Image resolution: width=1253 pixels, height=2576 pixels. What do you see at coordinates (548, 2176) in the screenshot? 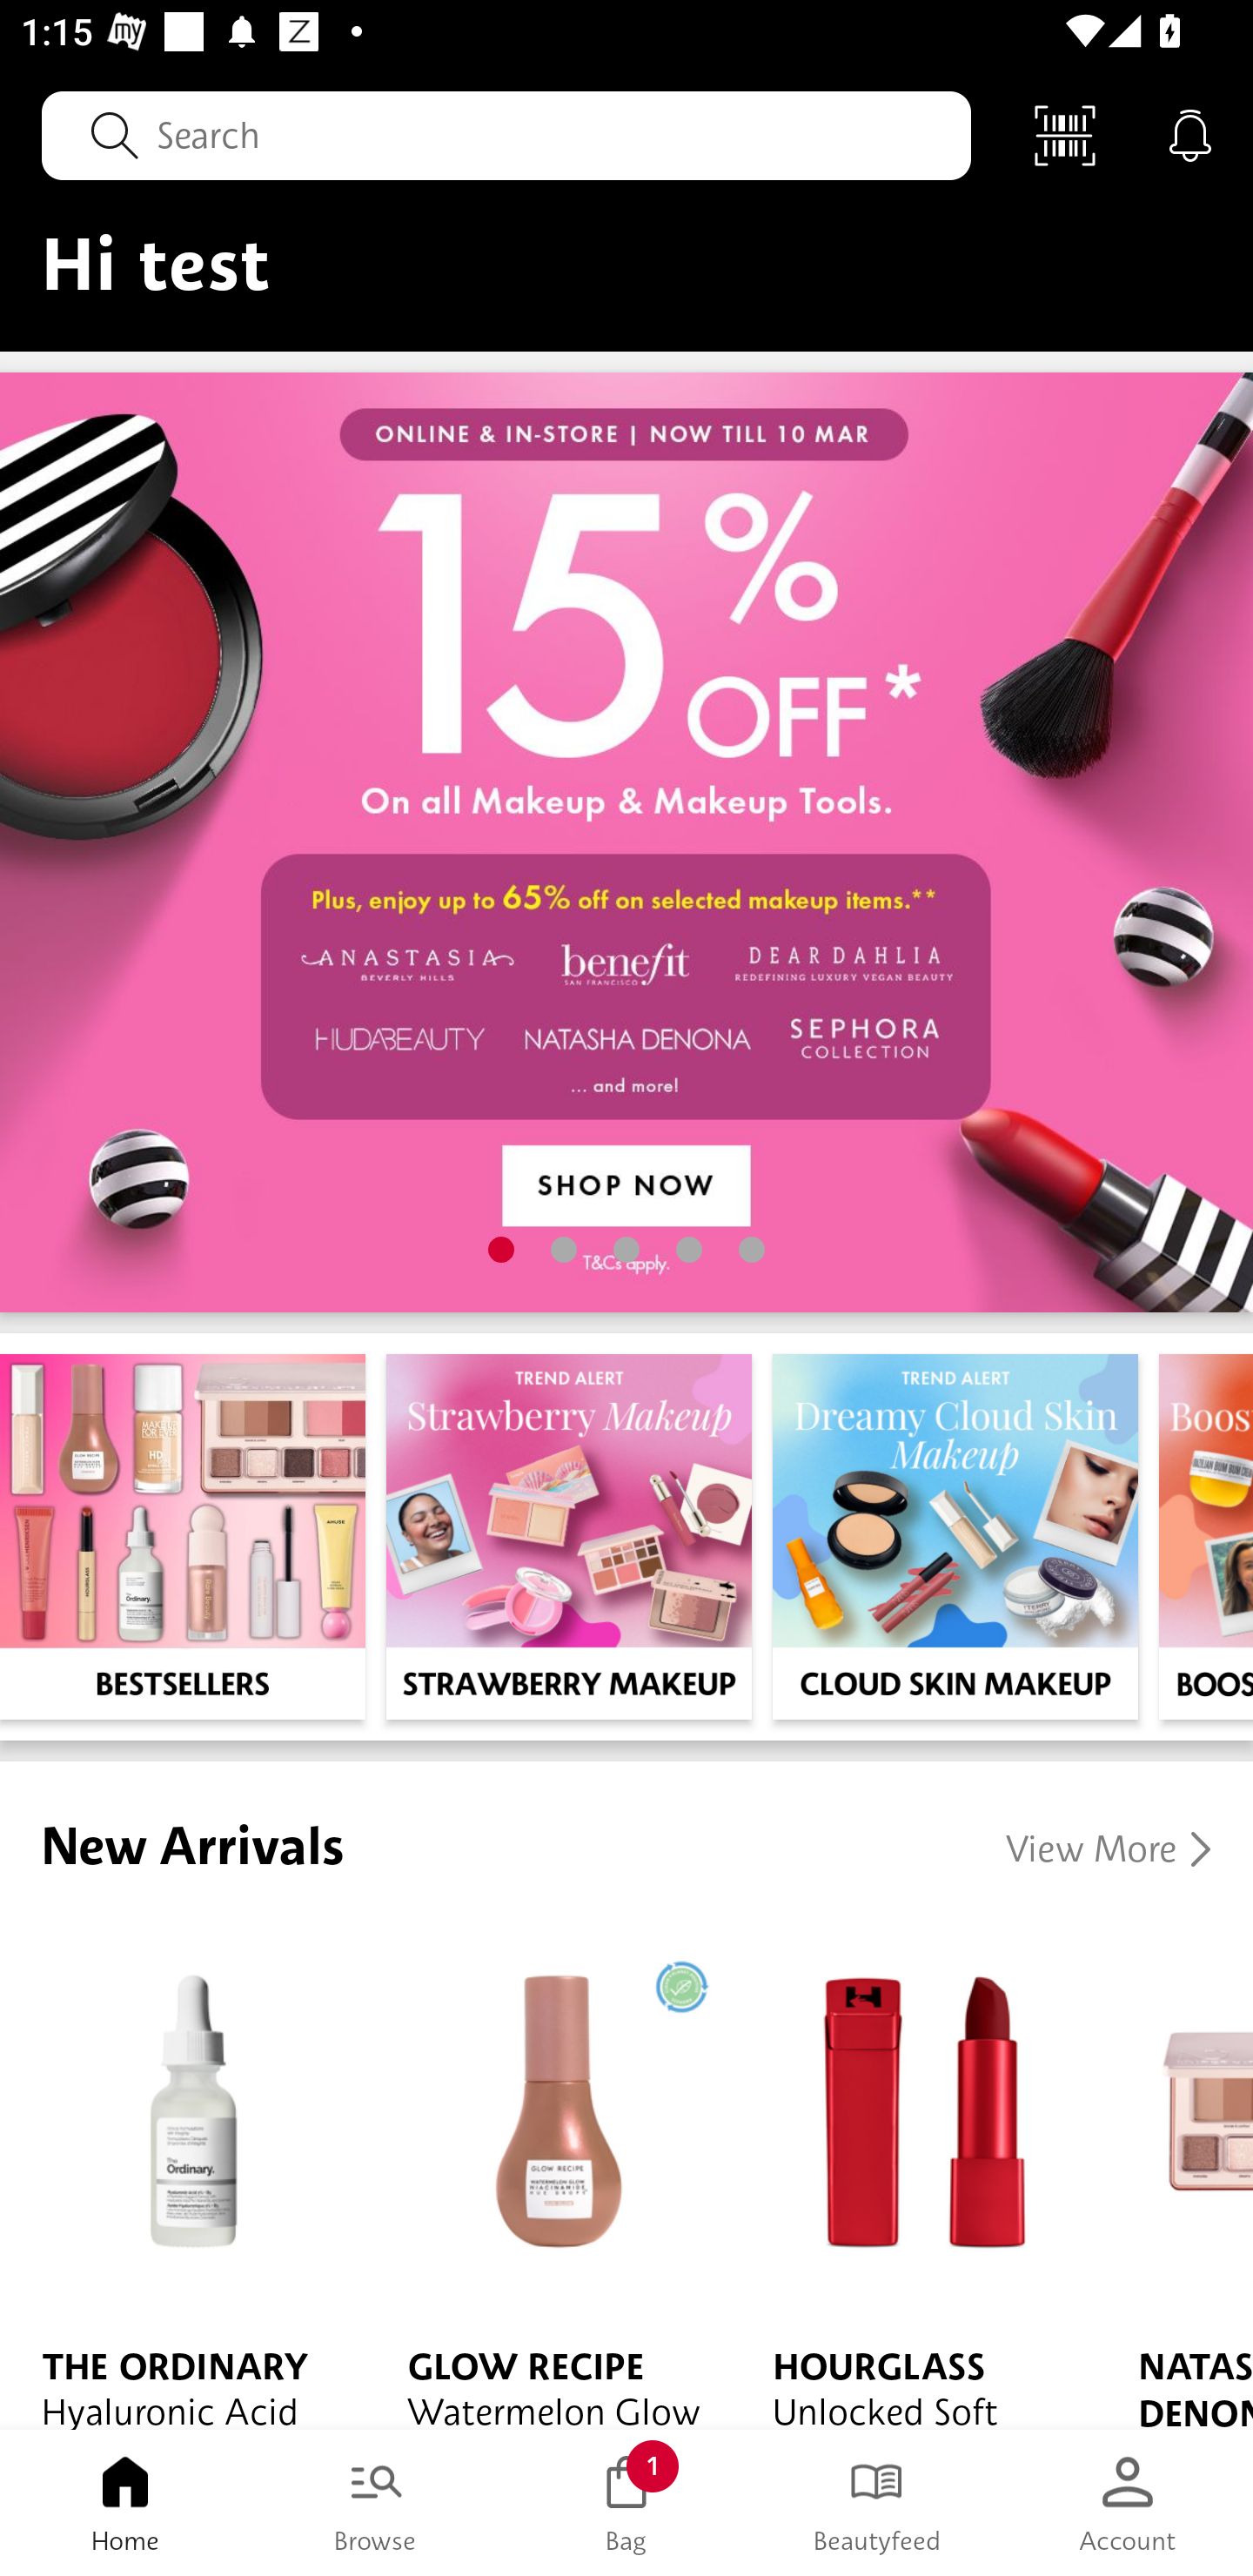
I see `GLOW RECIPE Watermelon Glow Niacinamide Hue Drops` at bounding box center [548, 2176].